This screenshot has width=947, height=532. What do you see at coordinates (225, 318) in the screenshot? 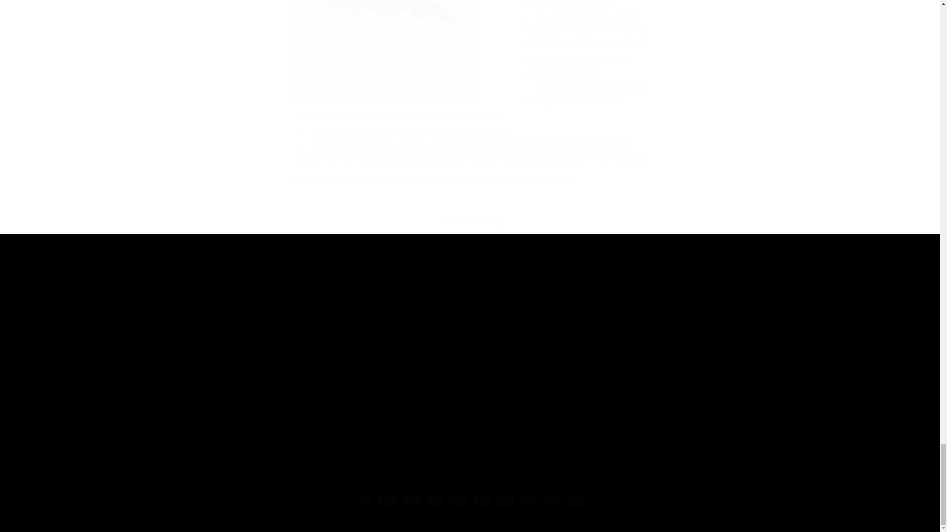
I see `Twitter` at bounding box center [225, 318].